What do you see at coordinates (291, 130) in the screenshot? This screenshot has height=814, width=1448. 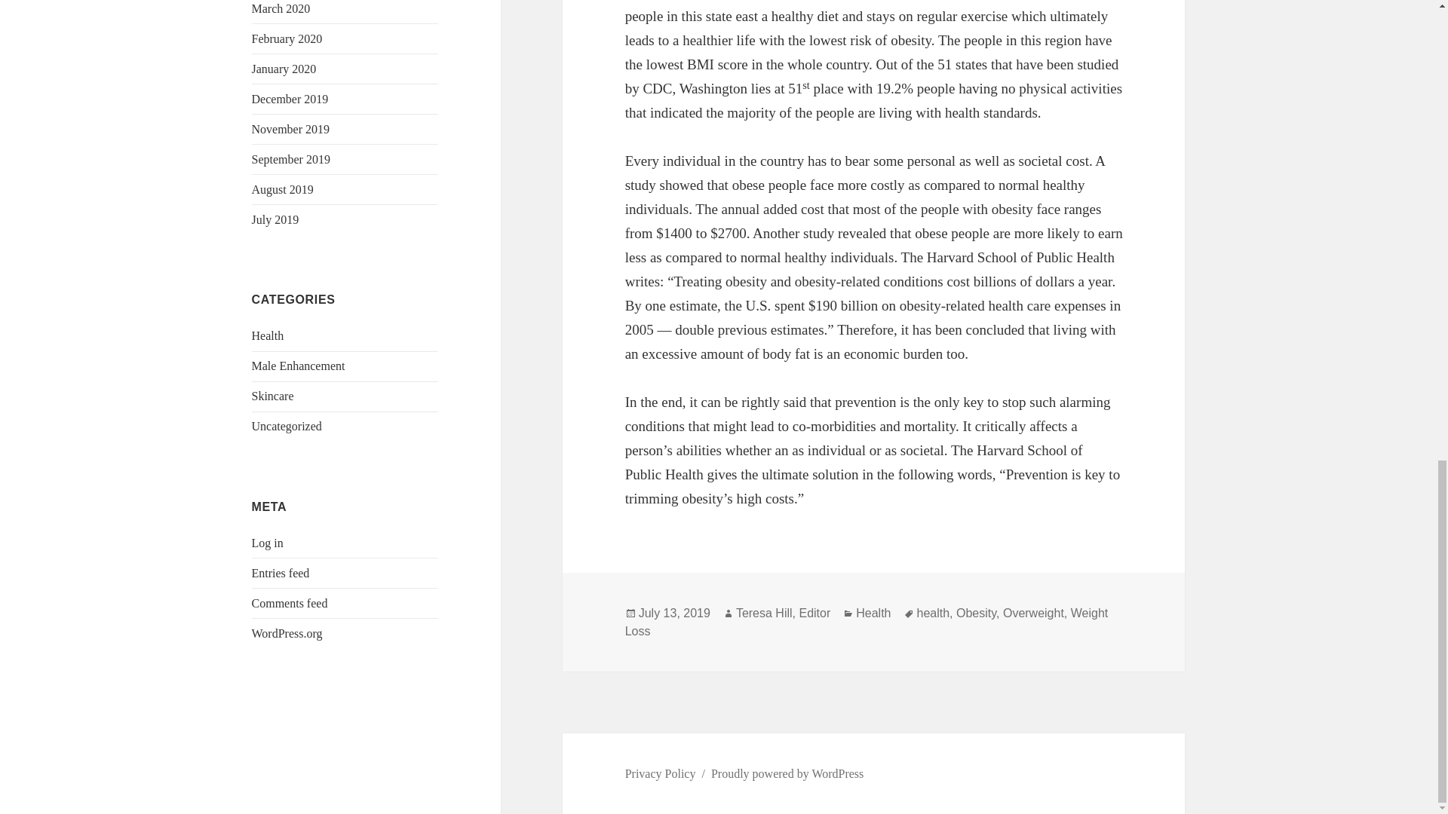 I see `November 2019` at bounding box center [291, 130].